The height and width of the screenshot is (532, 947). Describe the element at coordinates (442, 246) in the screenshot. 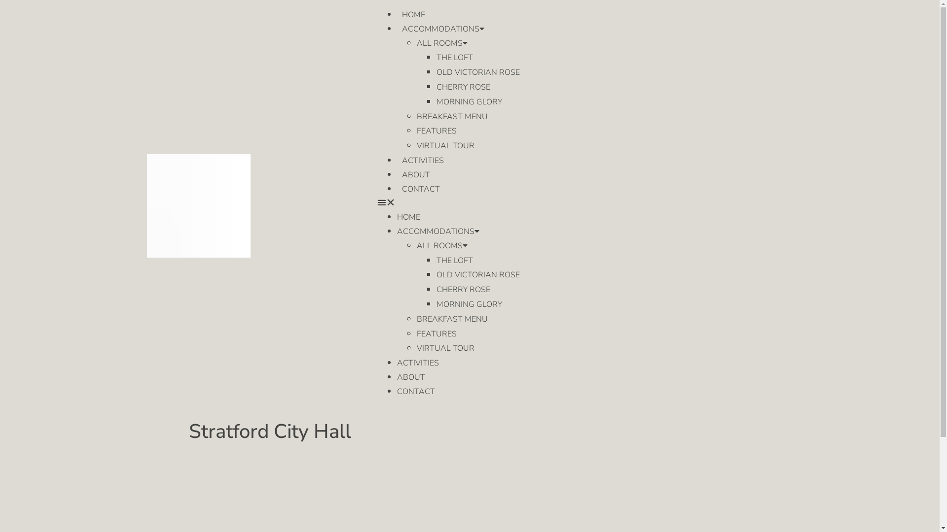

I see `ALL ROOMS` at that location.